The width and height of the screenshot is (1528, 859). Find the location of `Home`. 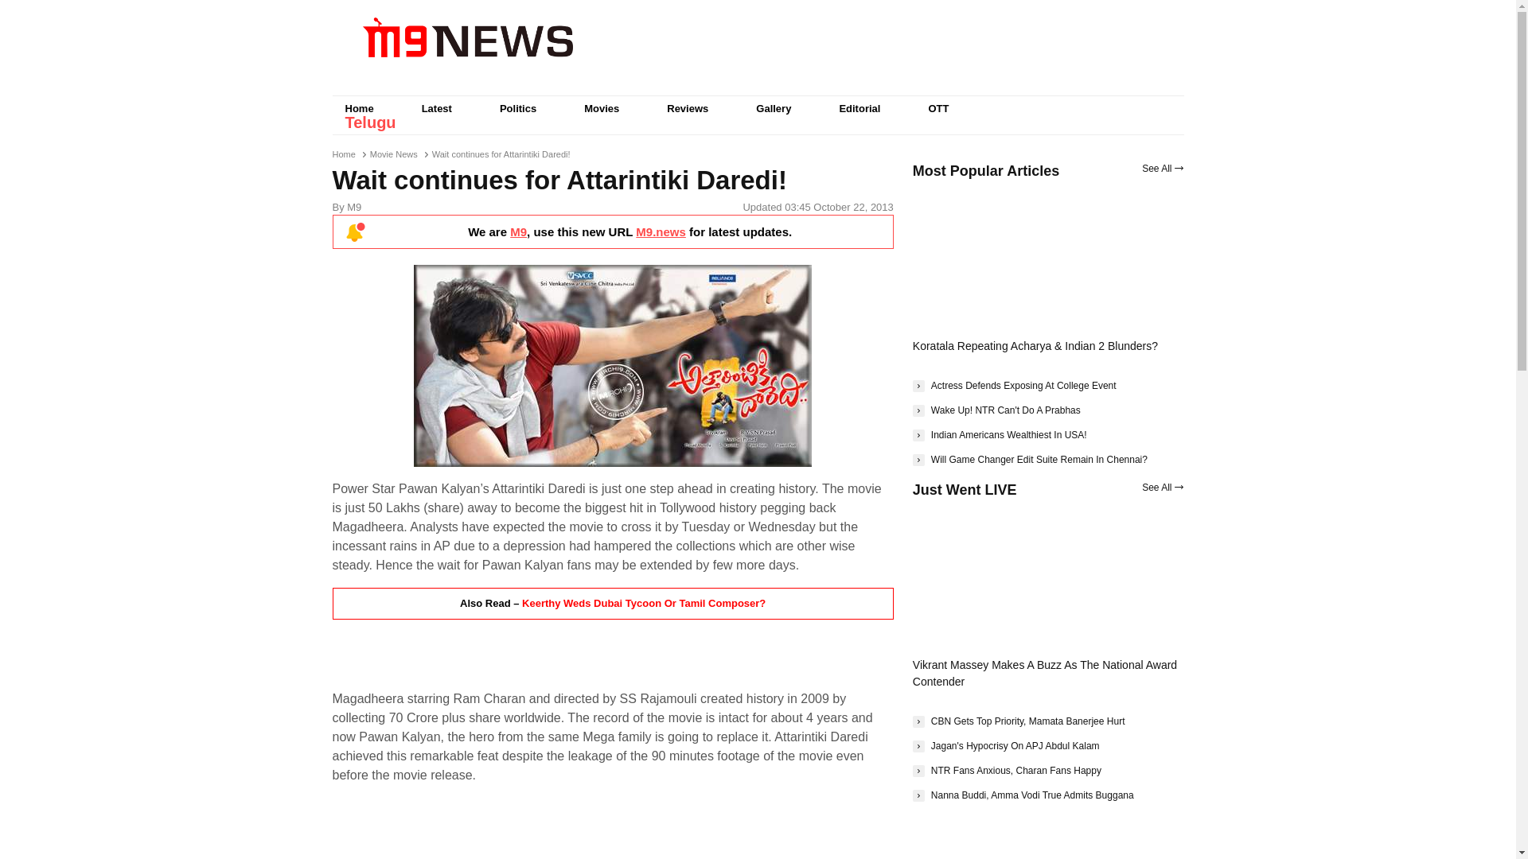

Home is located at coordinates (344, 154).